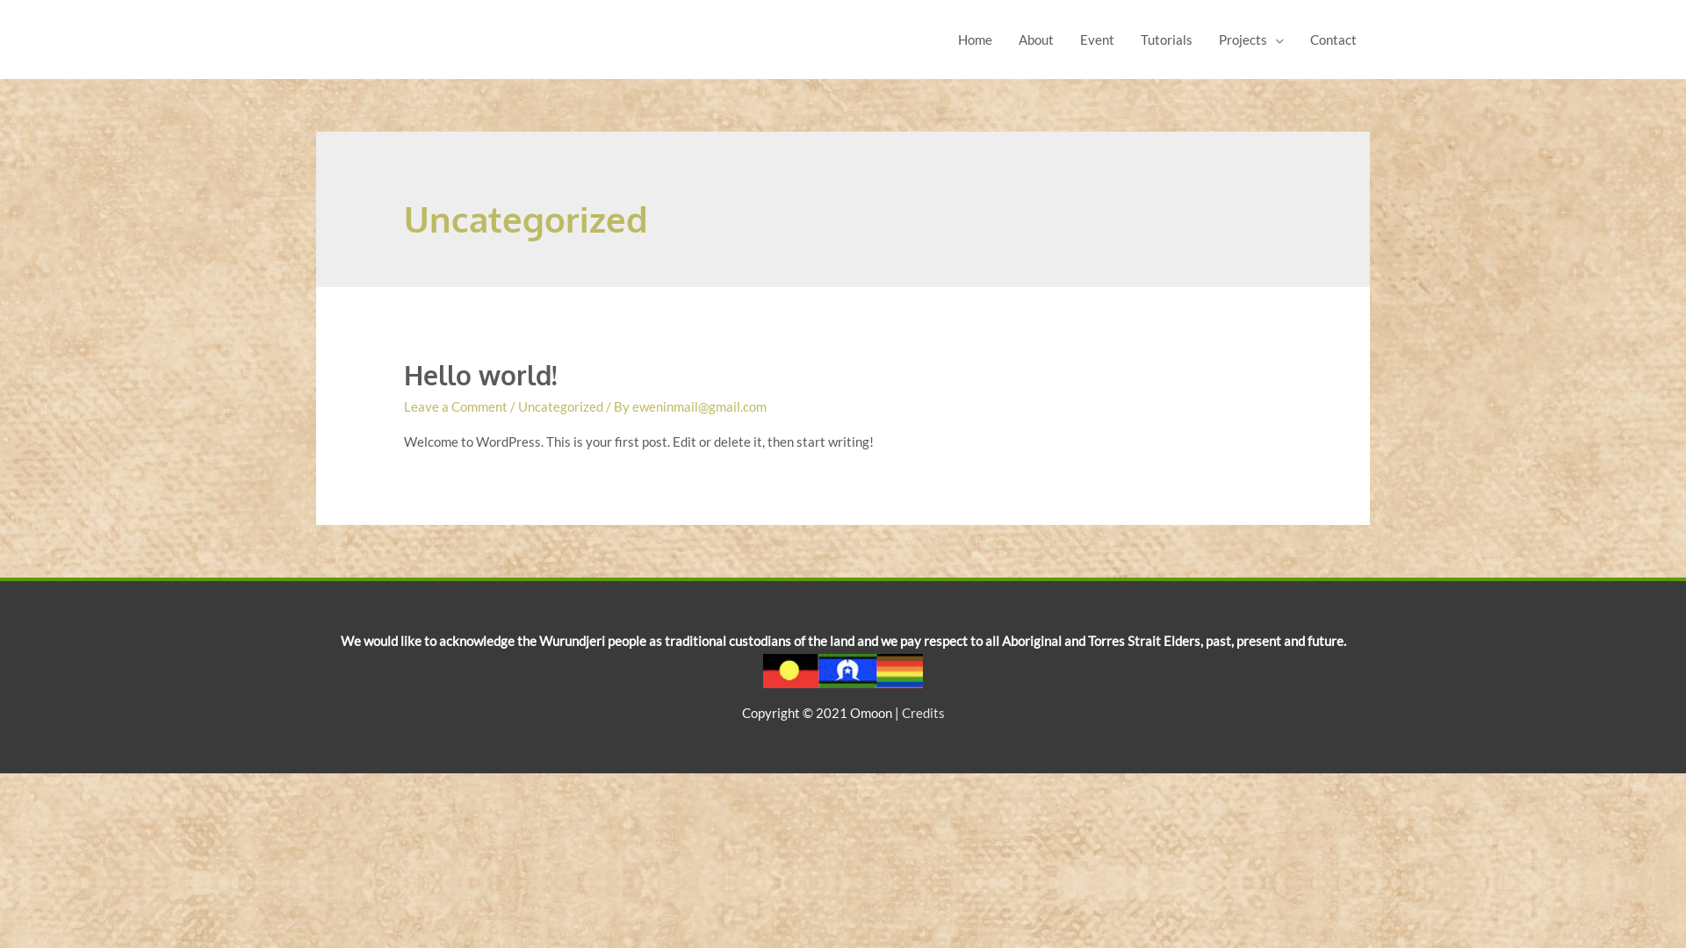  Describe the element at coordinates (699, 406) in the screenshot. I see `eweninmail@gmail.com` at that location.